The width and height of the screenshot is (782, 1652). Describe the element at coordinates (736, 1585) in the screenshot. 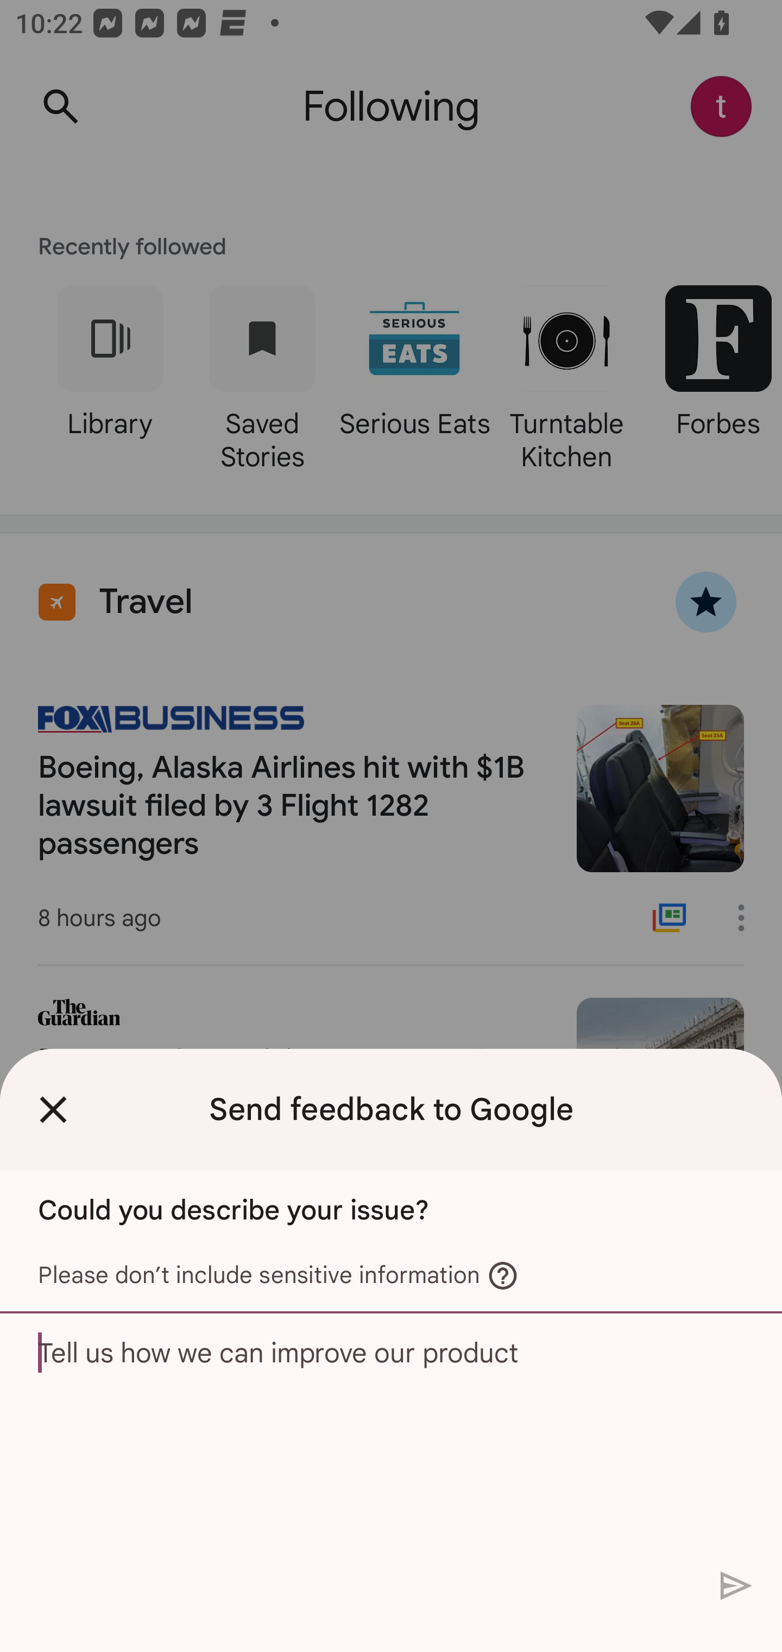

I see `Submit the feedback that you entered` at that location.